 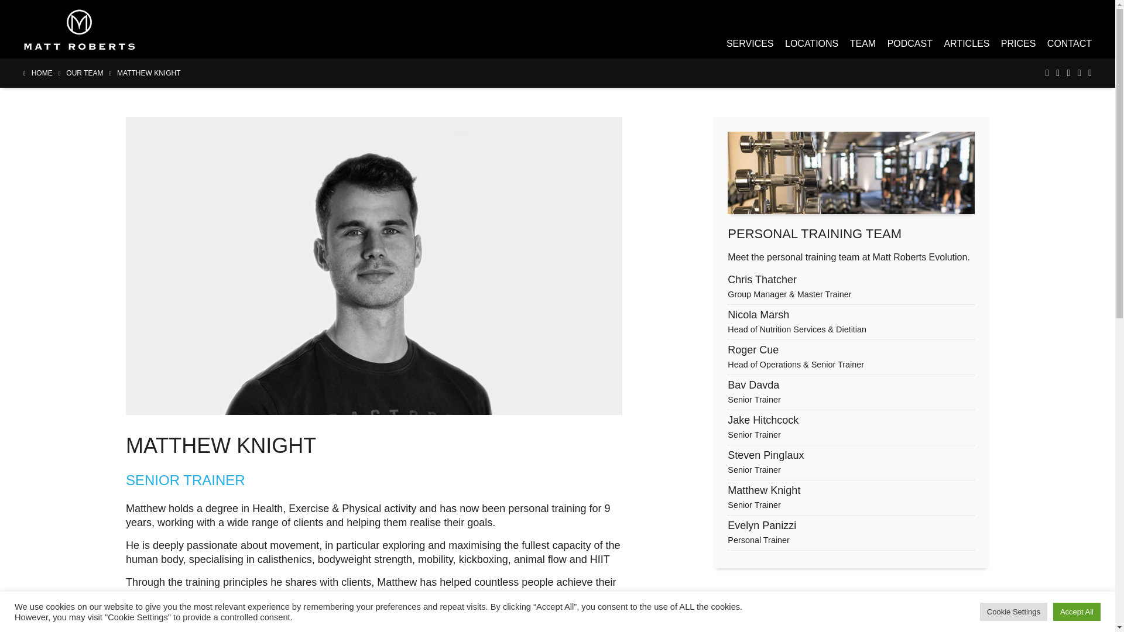 I want to click on MATTHEW KNIGHT, so click(x=966, y=43).